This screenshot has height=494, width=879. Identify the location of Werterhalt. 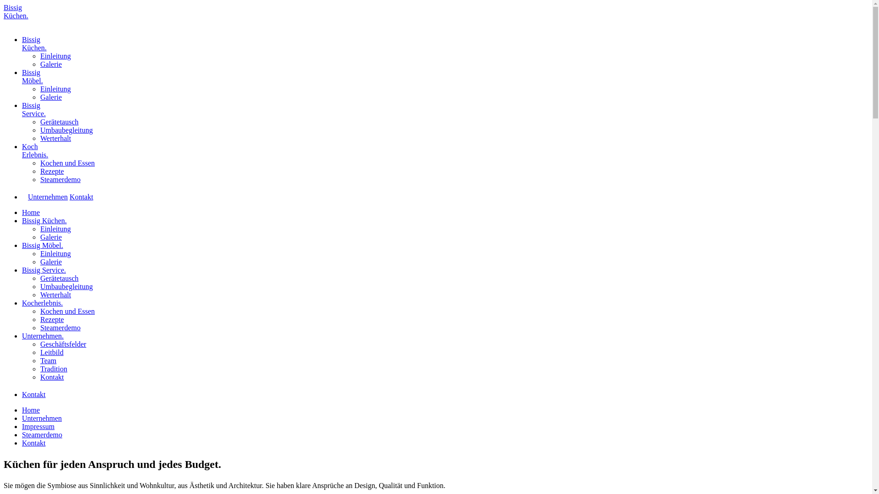
(56, 295).